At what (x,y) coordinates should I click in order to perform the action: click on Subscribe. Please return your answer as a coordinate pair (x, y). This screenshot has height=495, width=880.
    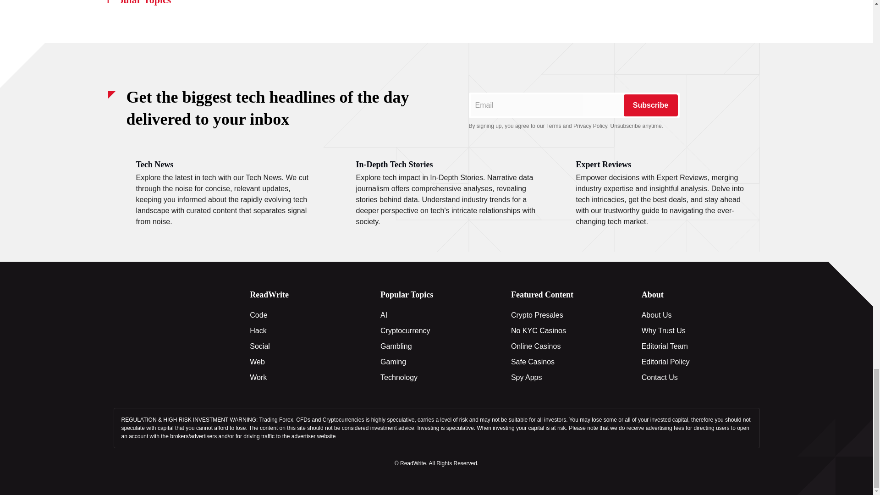
    Looking at the image, I should click on (650, 105).